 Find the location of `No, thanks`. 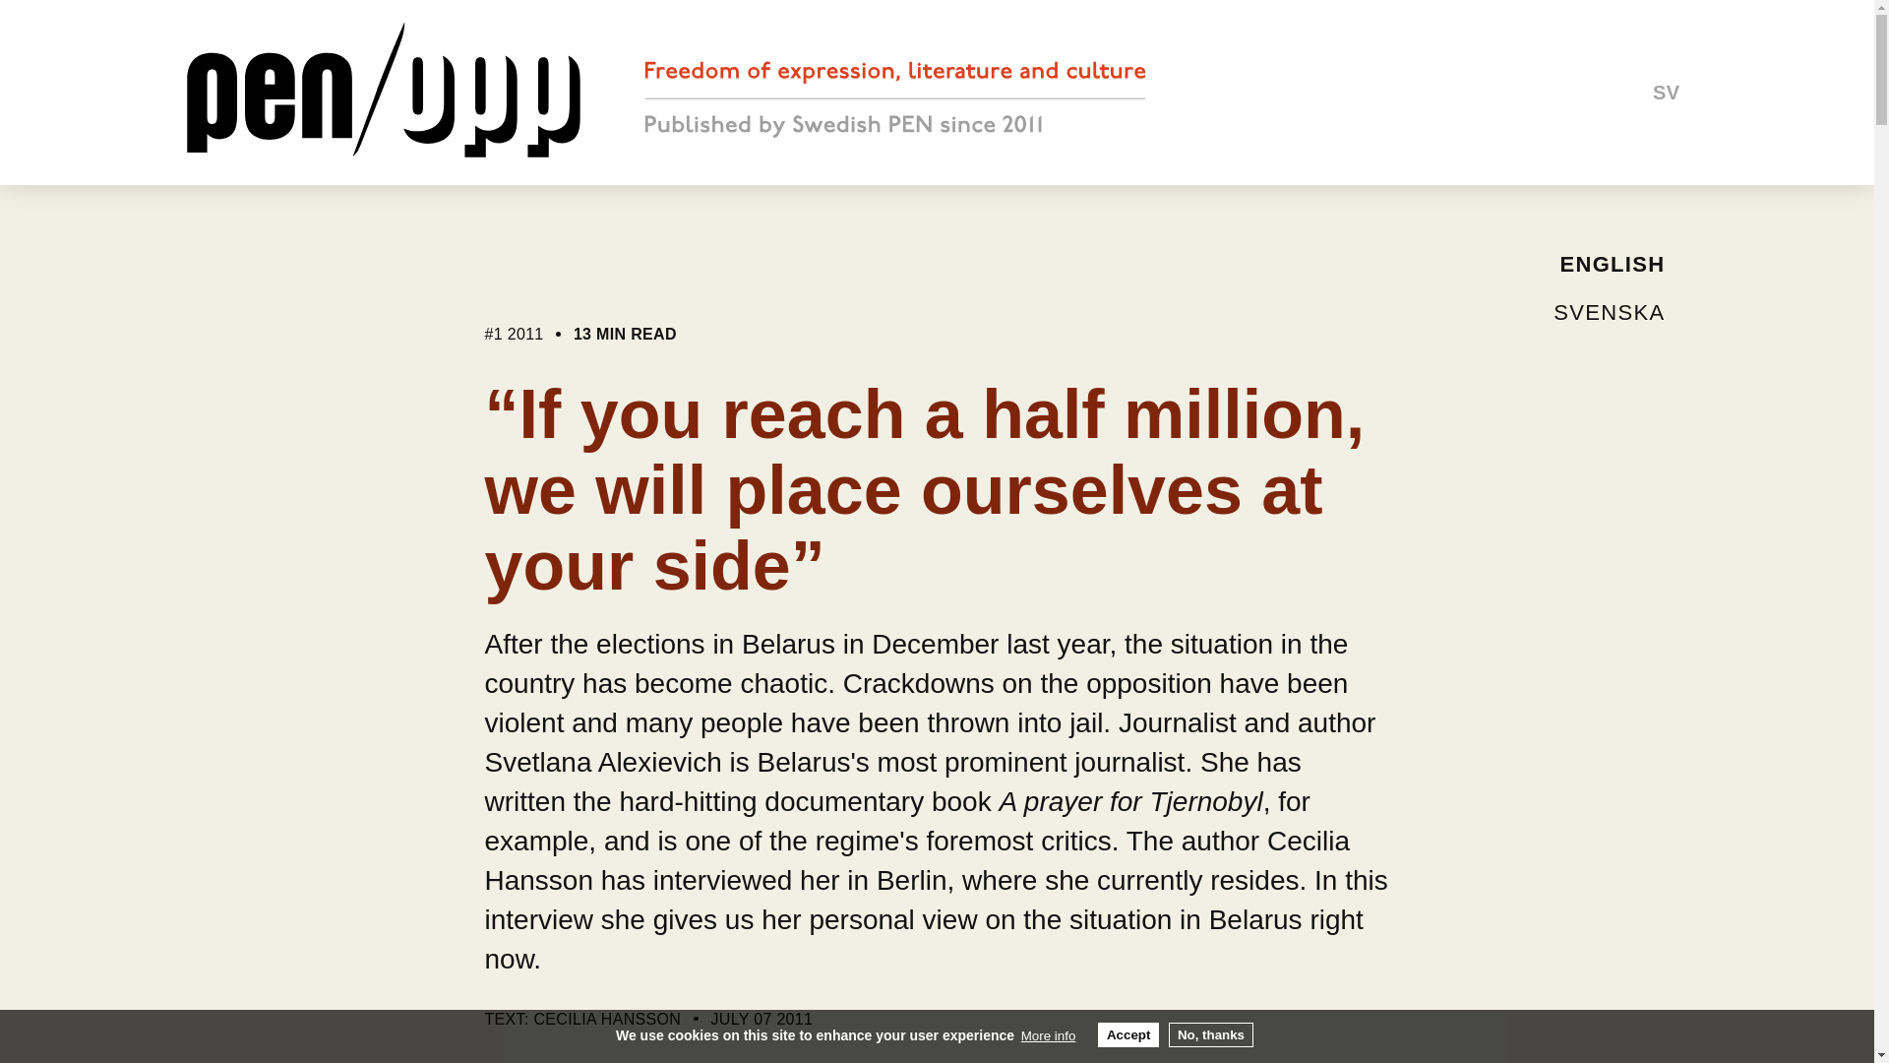

No, thanks is located at coordinates (1211, 1033).